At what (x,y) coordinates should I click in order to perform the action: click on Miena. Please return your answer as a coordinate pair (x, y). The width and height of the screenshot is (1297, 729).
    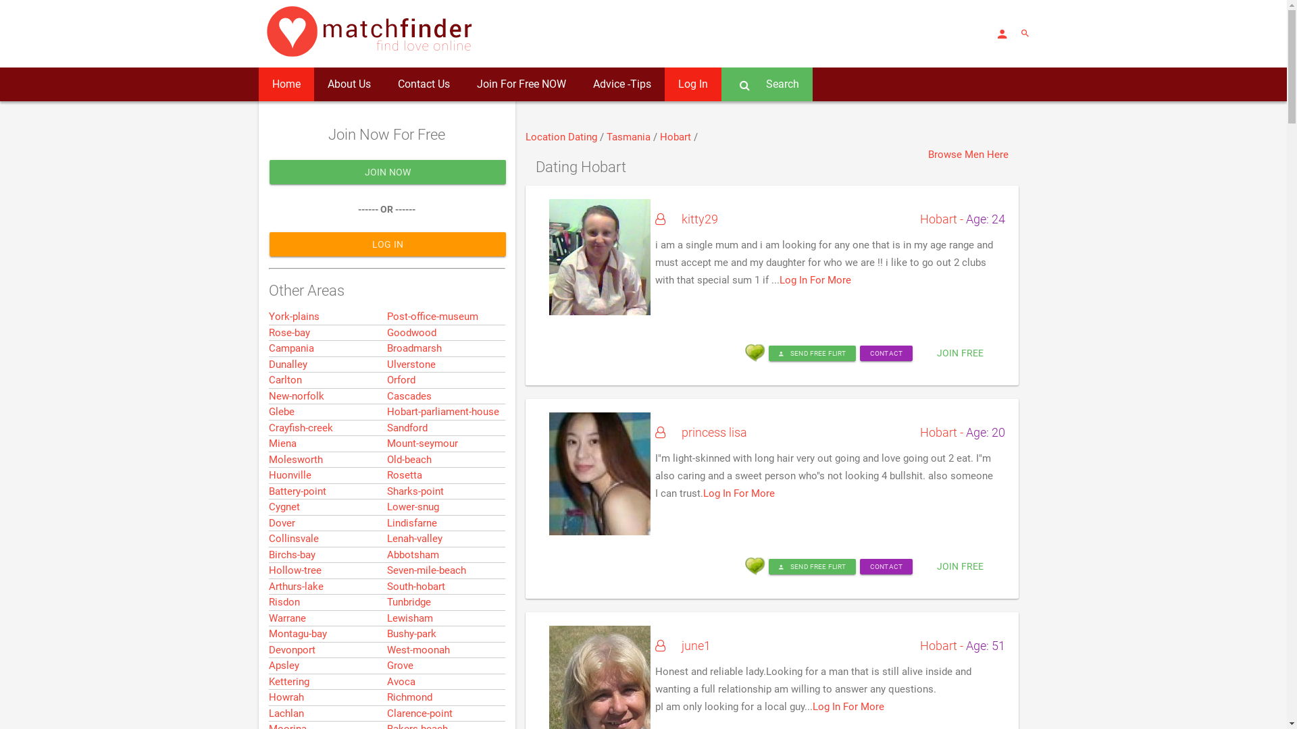
    Looking at the image, I should click on (282, 443).